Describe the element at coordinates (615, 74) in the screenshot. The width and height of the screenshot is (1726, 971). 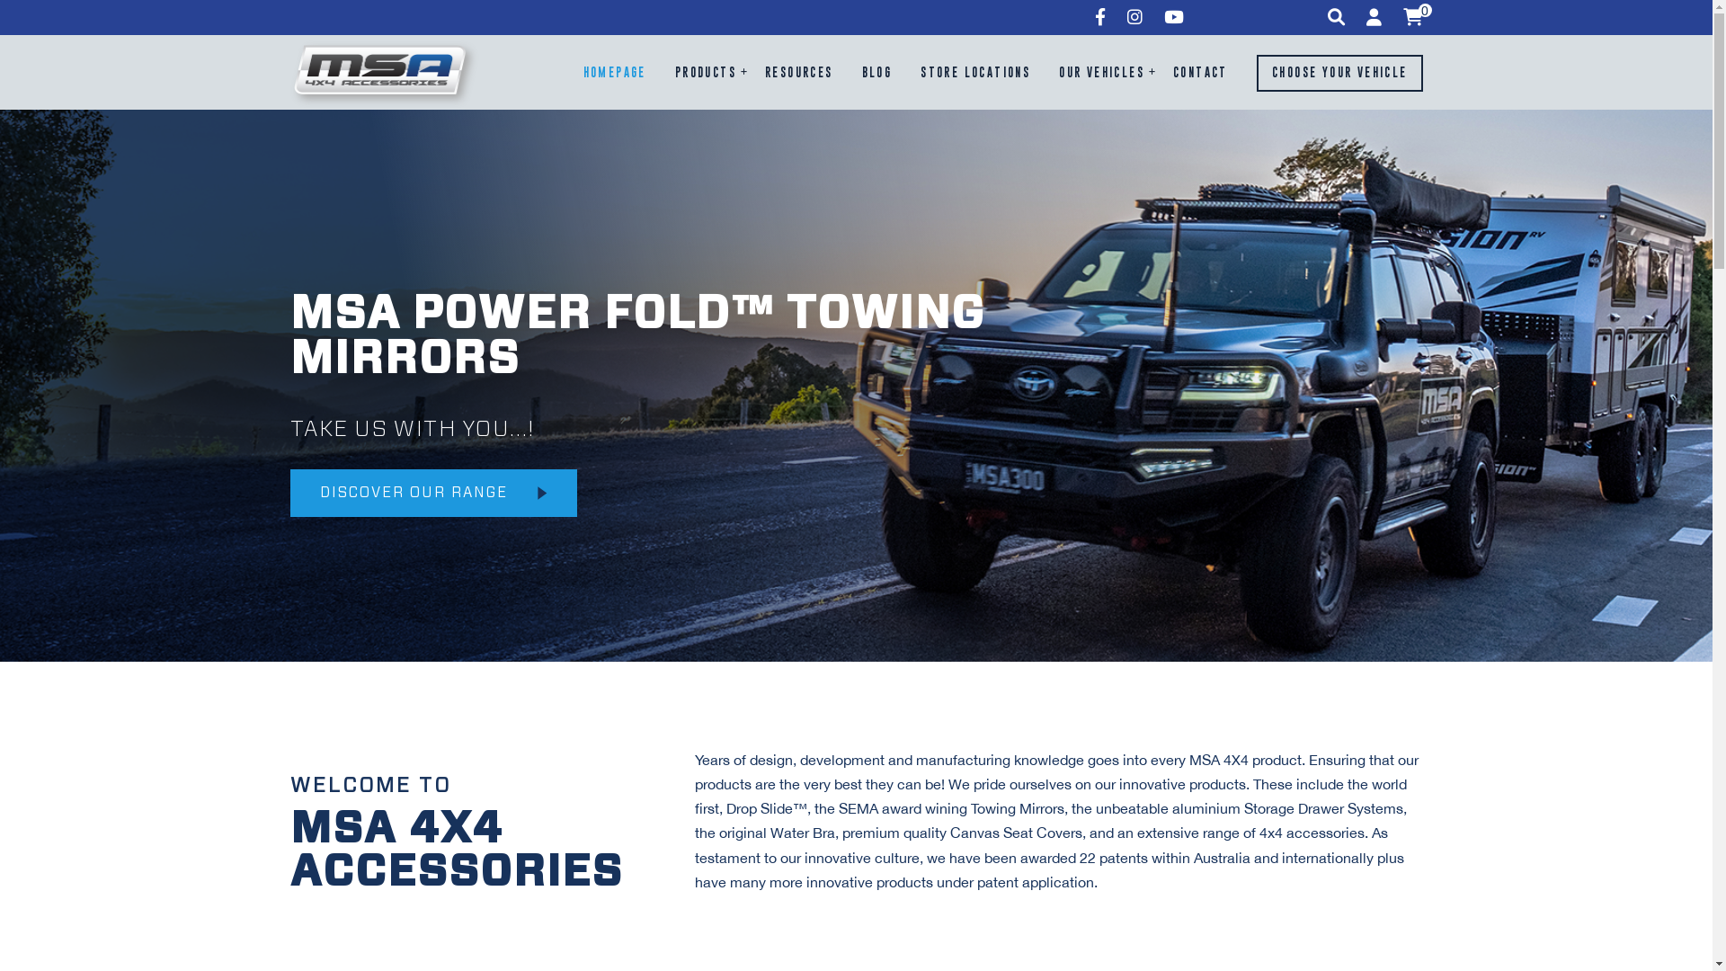
I see `HOMEPAGE` at that location.